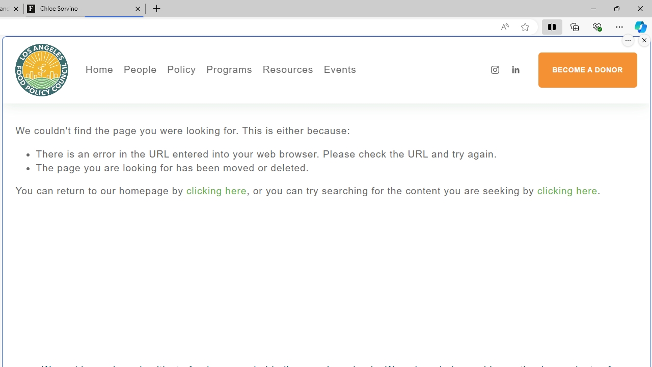  Describe the element at coordinates (238, 104) in the screenshot. I see `Publications` at that location.